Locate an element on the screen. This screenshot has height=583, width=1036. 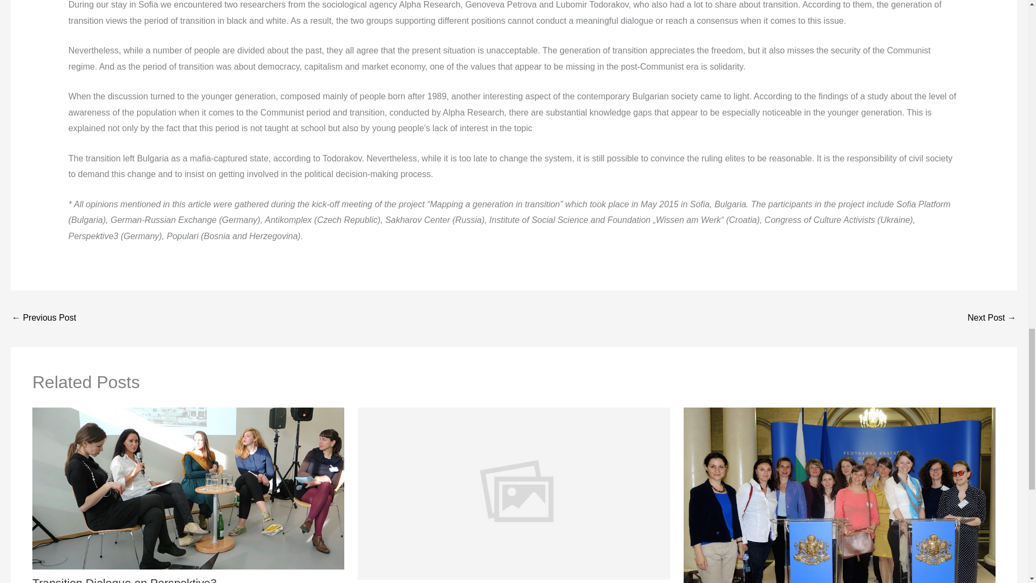
1st meeting - May 2015 Sofia is located at coordinates (992, 318).